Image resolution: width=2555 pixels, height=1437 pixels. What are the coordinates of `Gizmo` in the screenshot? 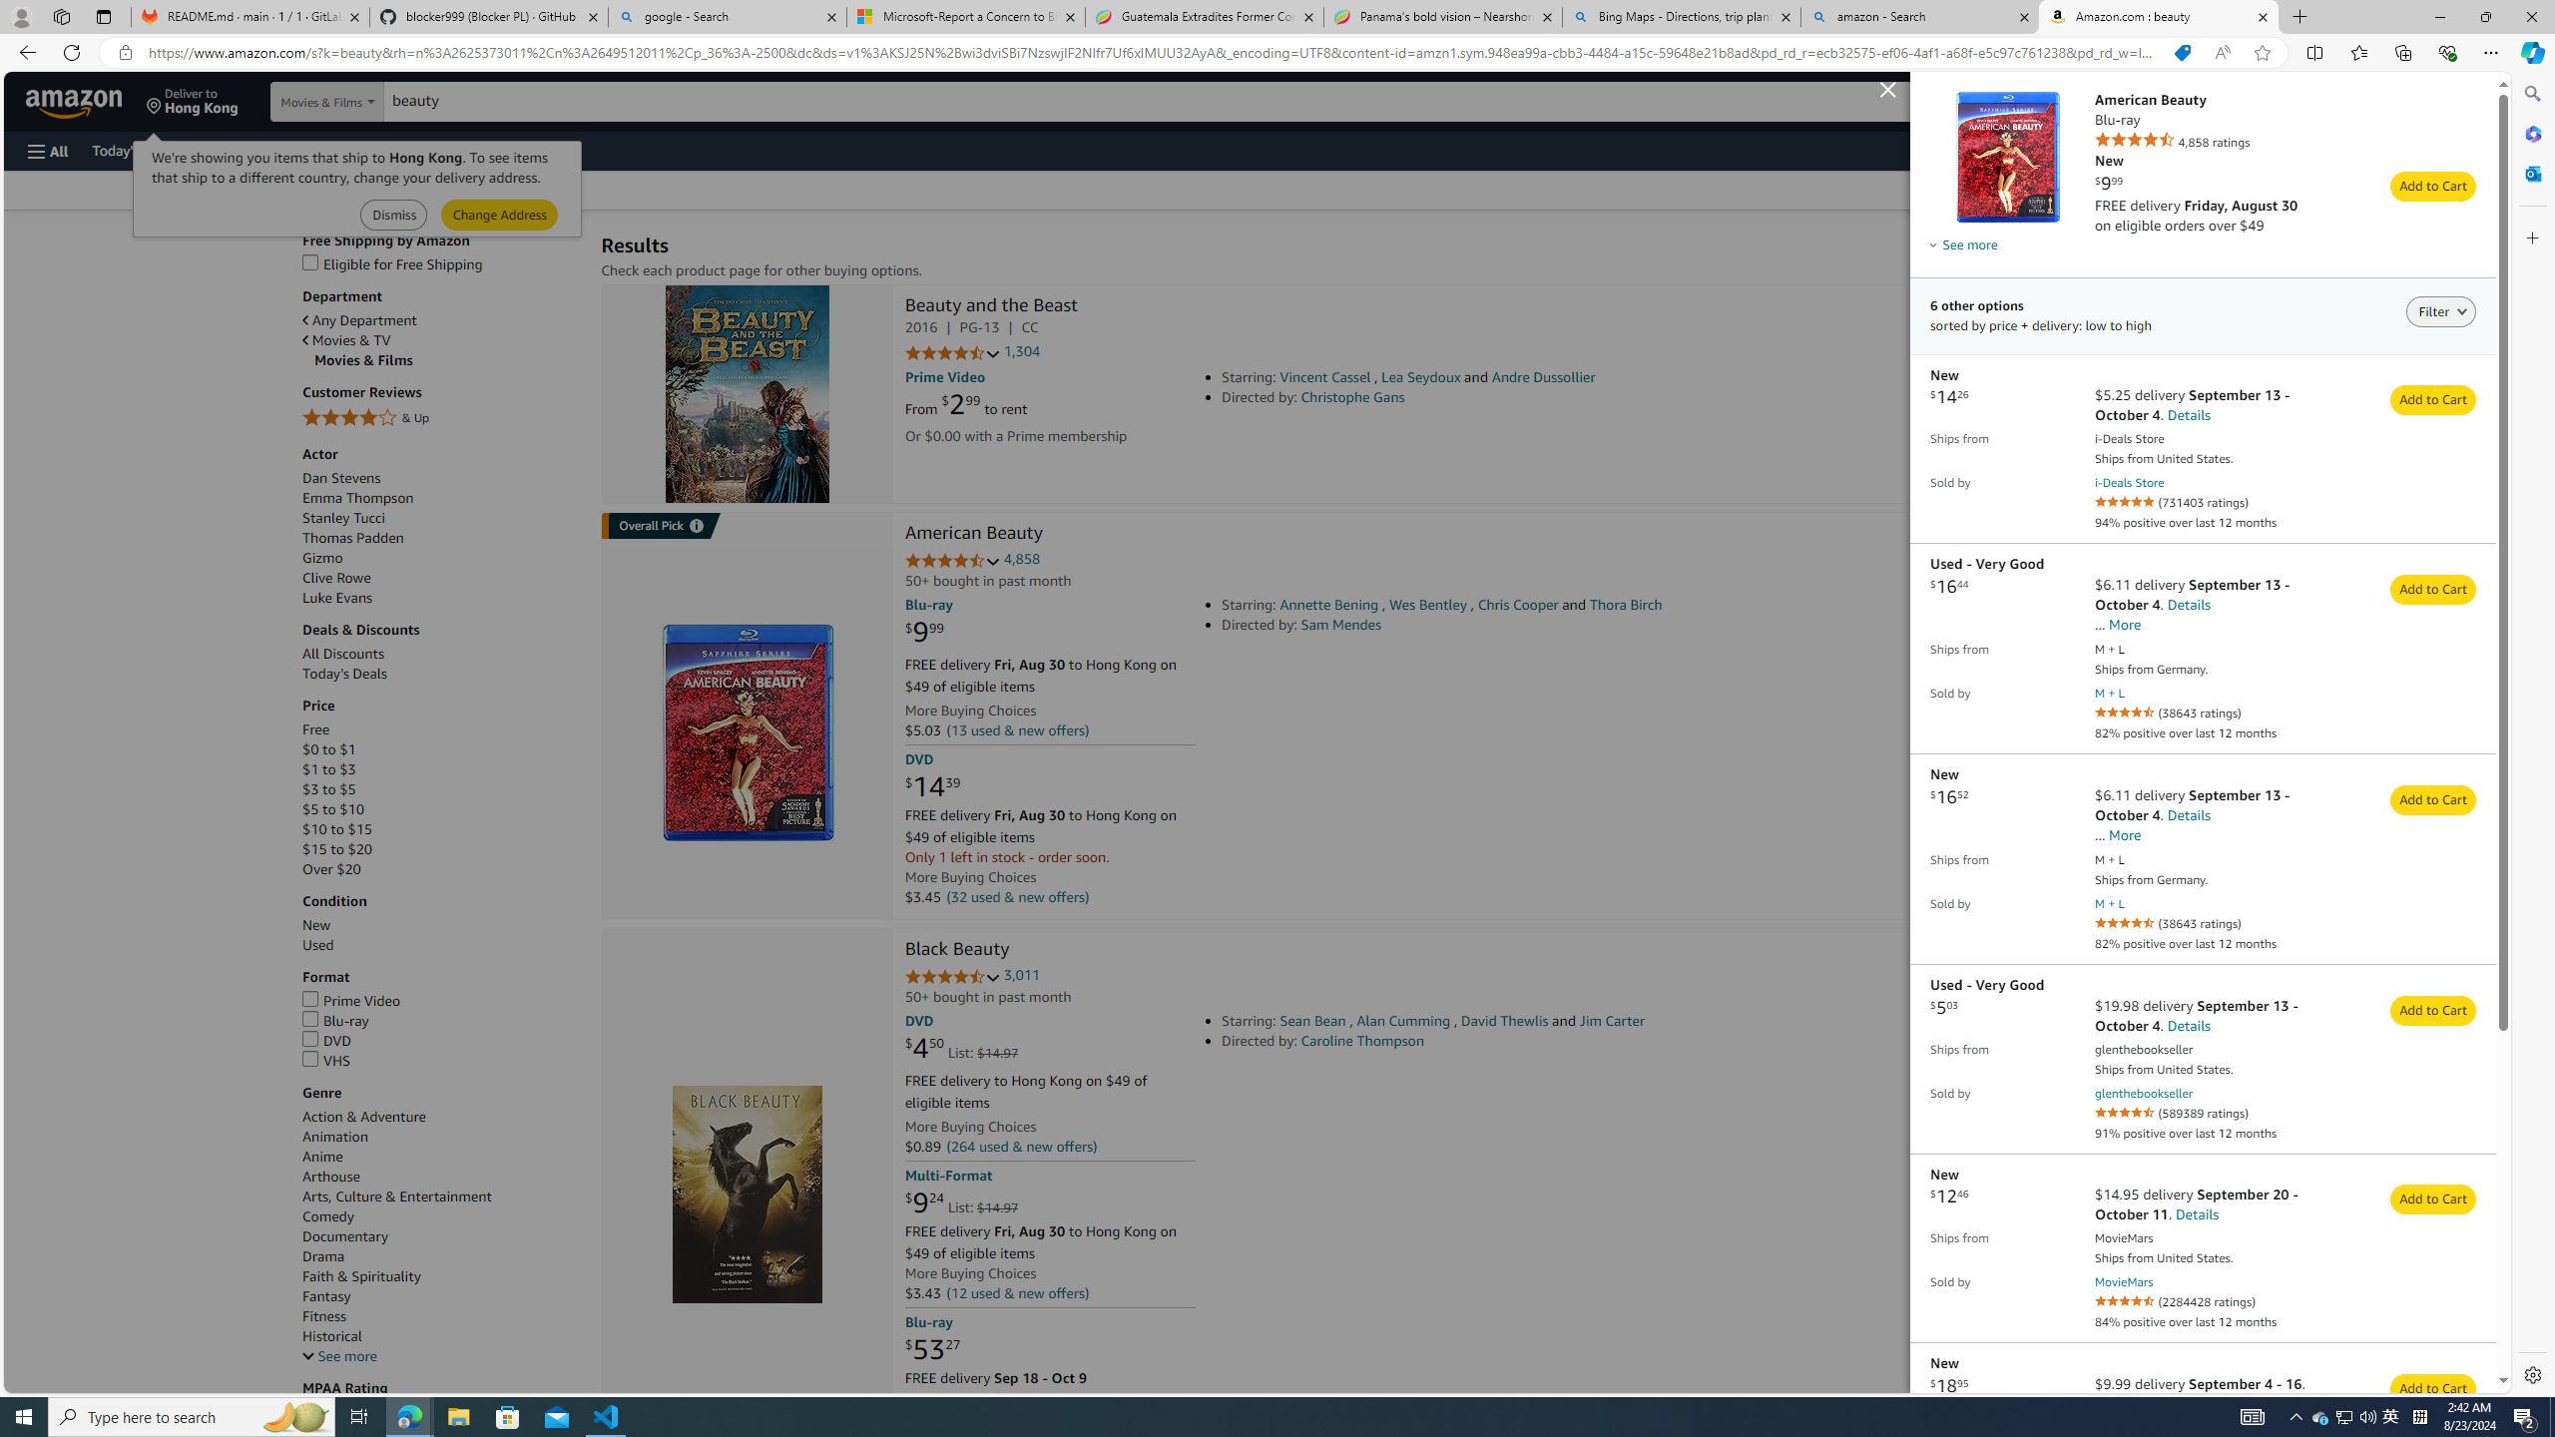 It's located at (321, 558).